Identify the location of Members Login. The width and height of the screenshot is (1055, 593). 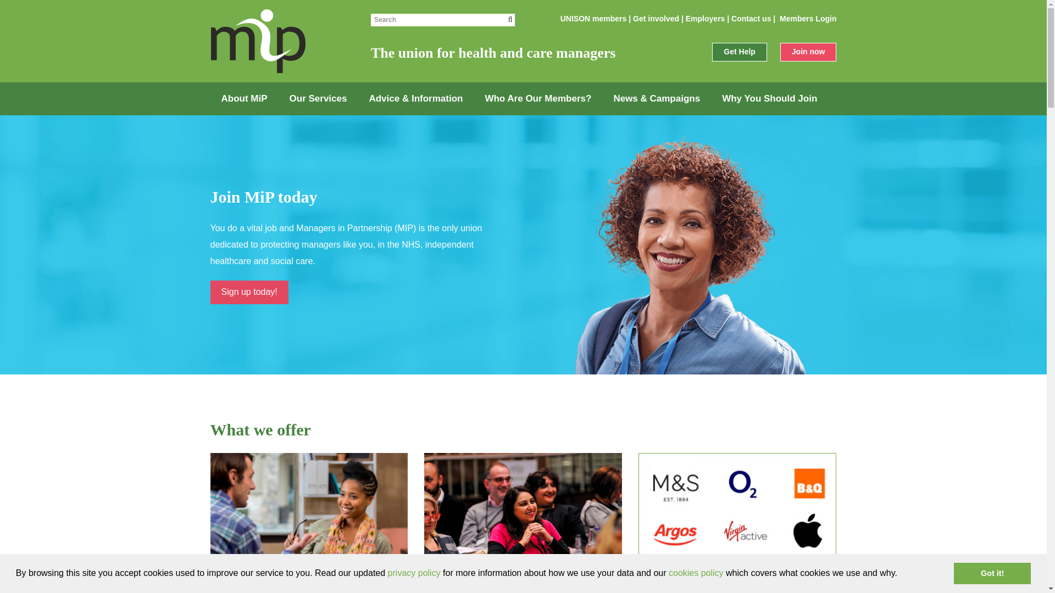
(808, 19).